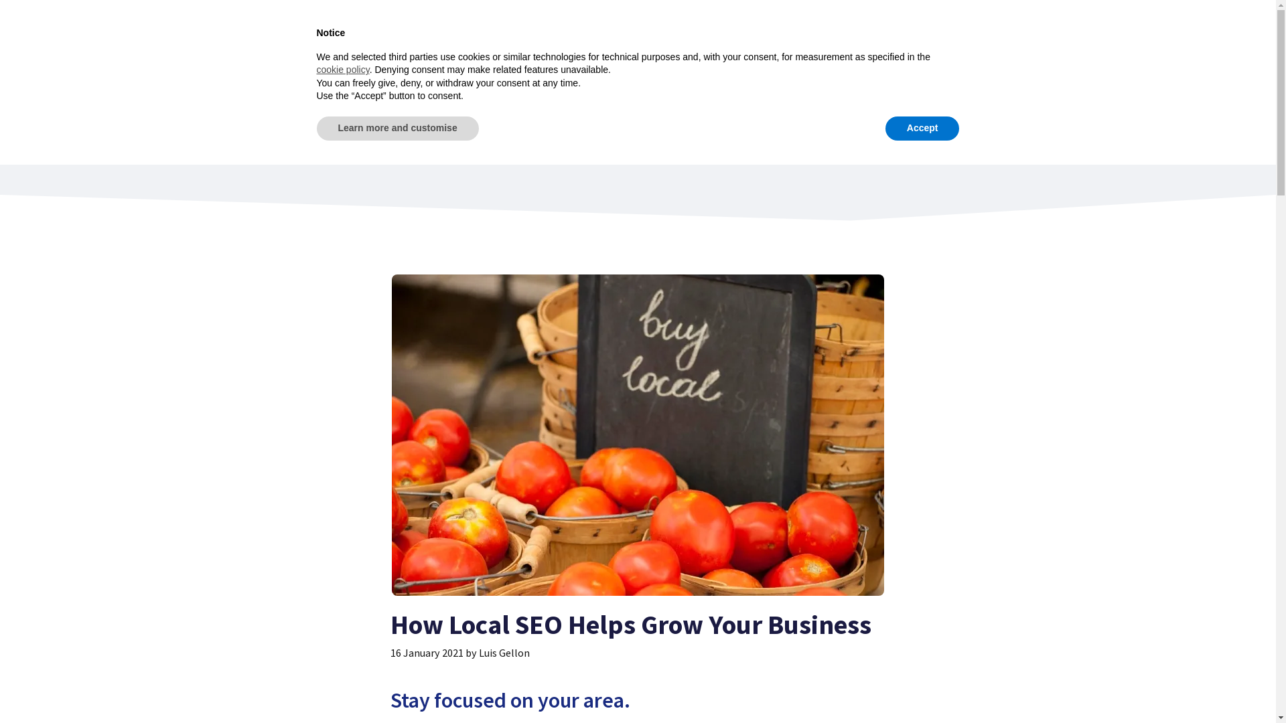 The height and width of the screenshot is (723, 1286). Describe the element at coordinates (343, 70) in the screenshot. I see `cookie policy` at that location.